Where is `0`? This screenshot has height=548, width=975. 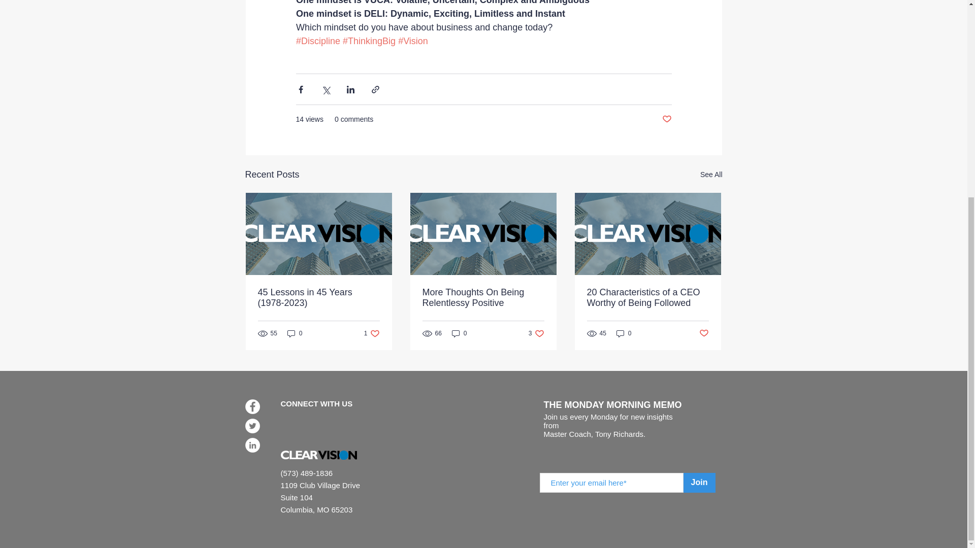
0 is located at coordinates (666, 119).